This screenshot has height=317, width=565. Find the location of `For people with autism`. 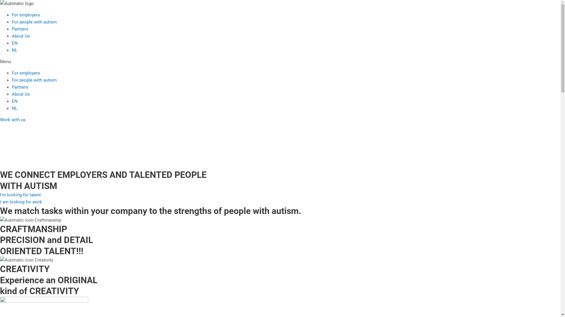

For people with autism is located at coordinates (34, 80).